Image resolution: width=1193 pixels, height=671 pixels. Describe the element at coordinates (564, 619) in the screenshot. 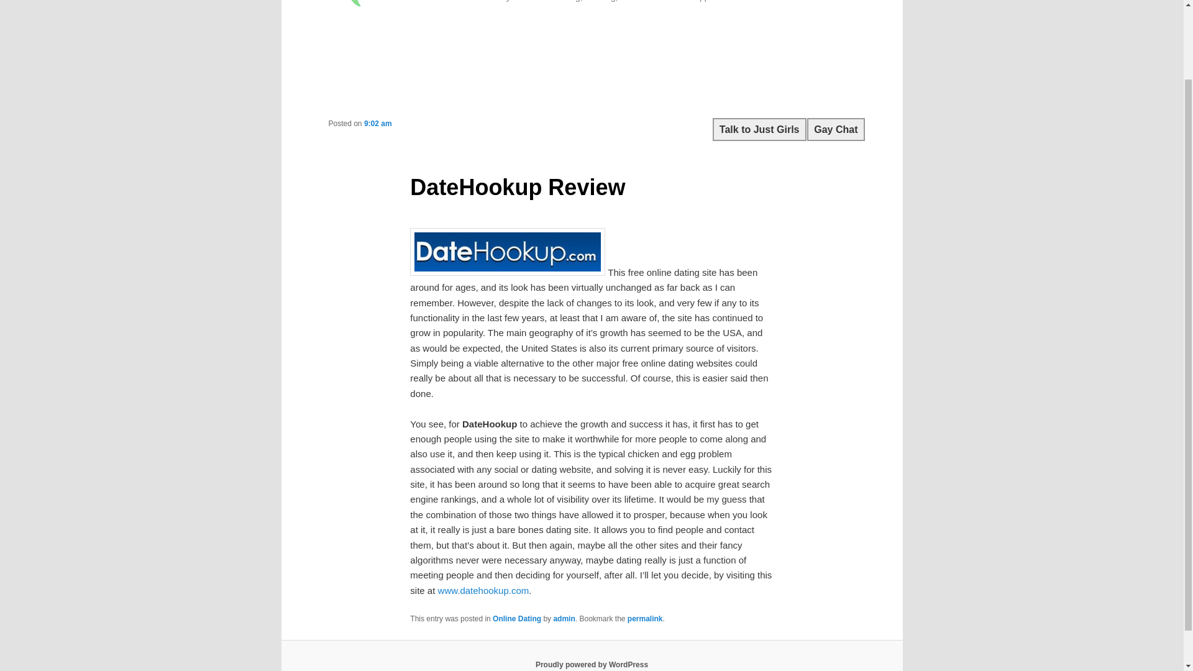

I see `admin` at that location.